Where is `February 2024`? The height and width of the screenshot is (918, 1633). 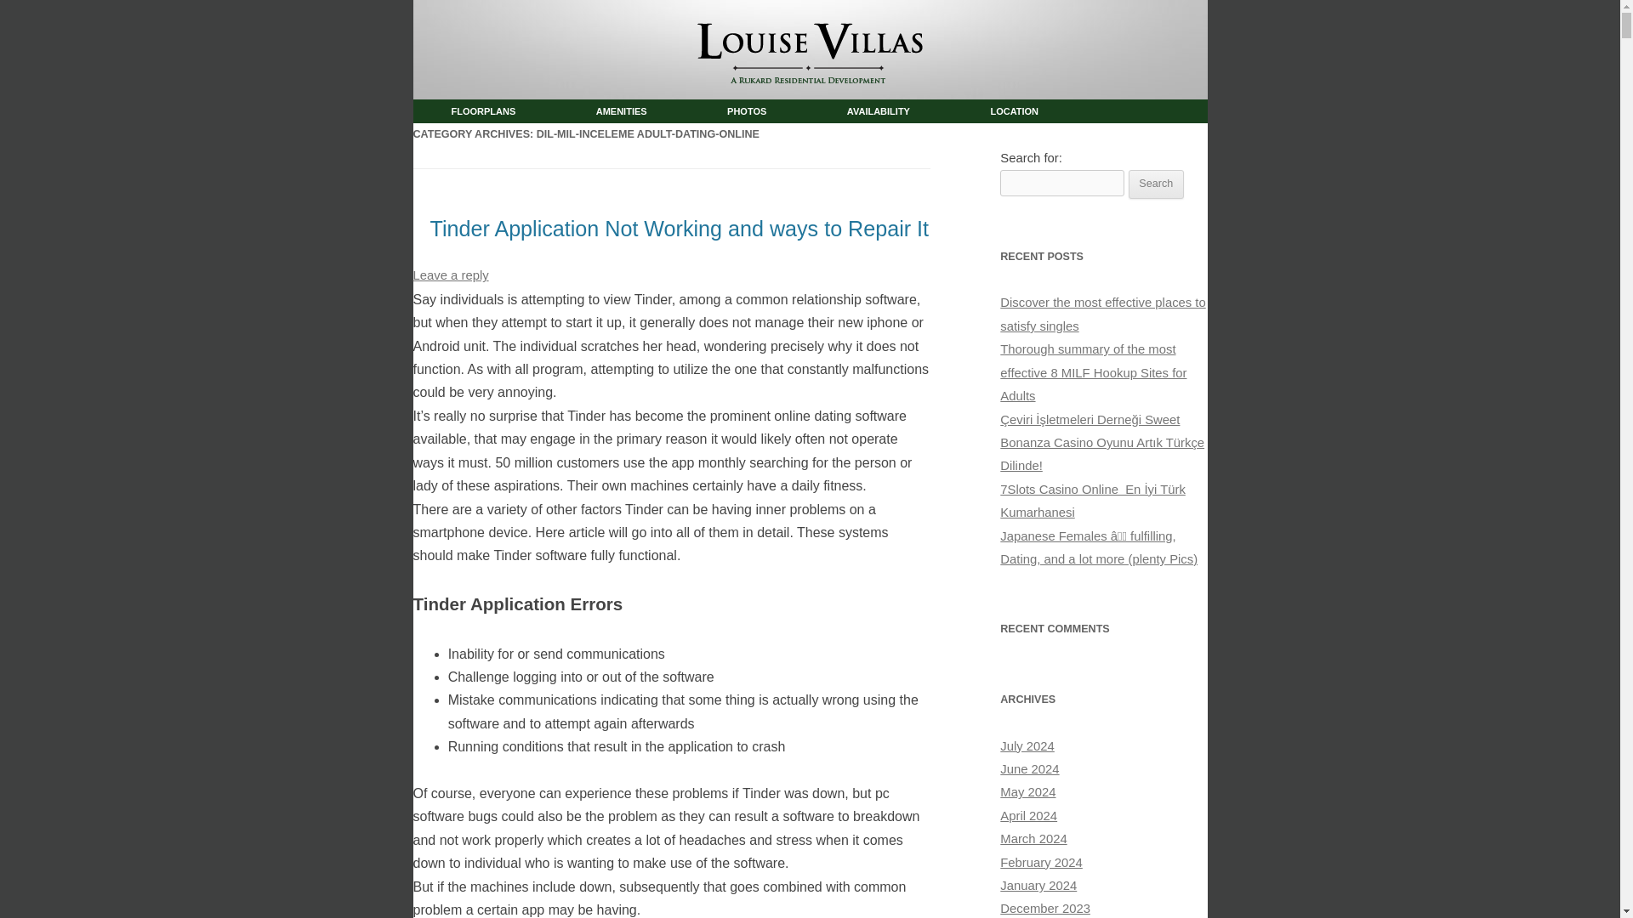
February 2024 is located at coordinates (1041, 862).